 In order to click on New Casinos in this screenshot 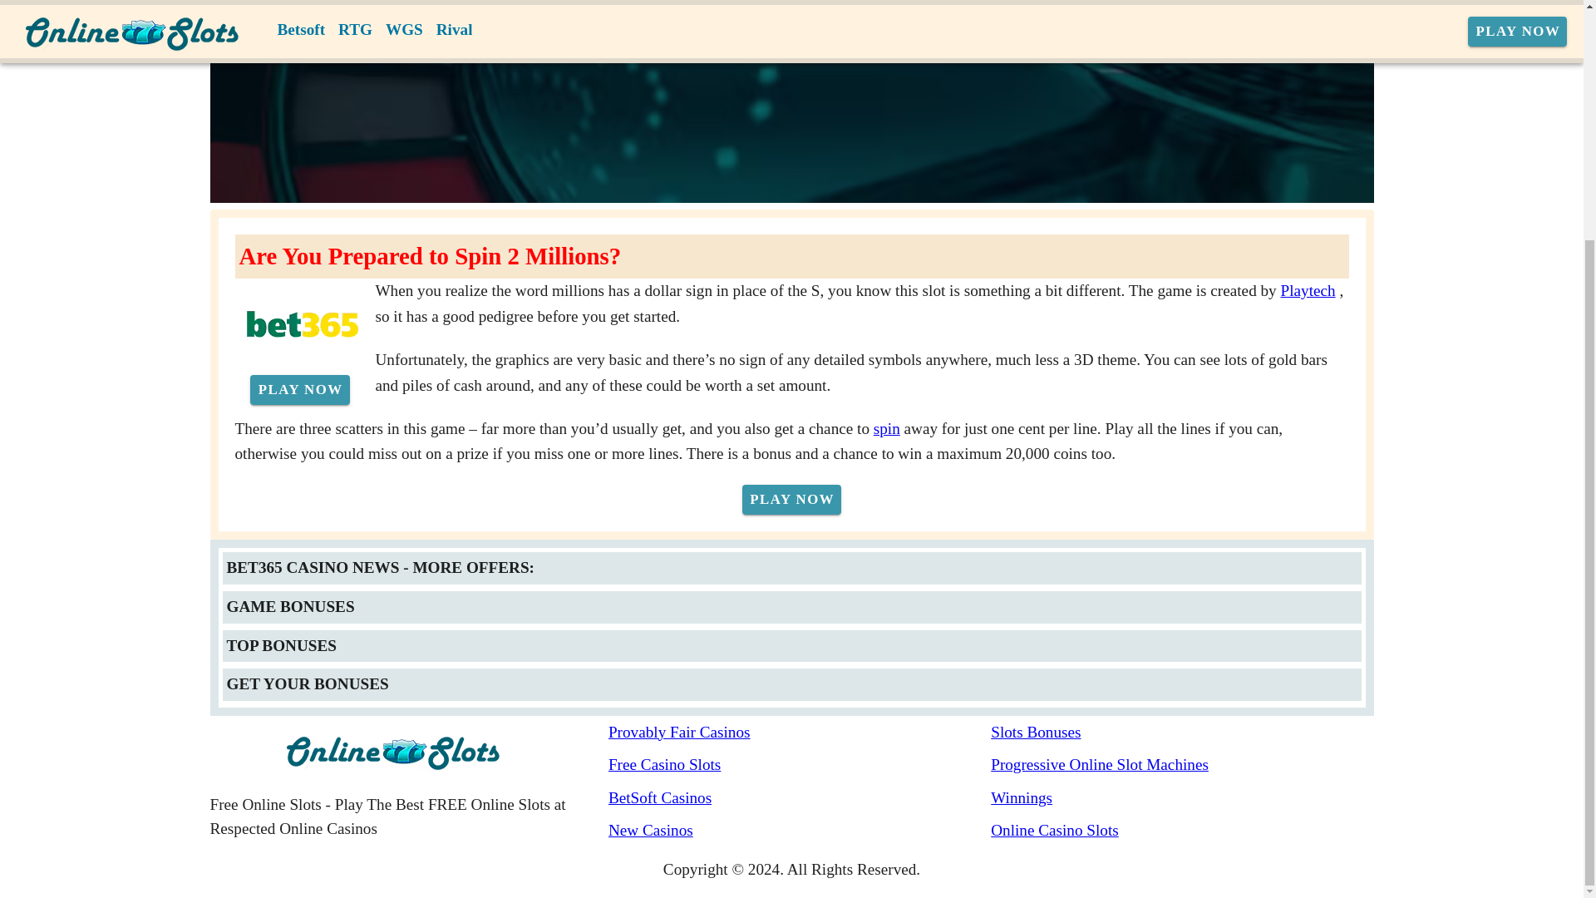, I will do `click(800, 831)`.